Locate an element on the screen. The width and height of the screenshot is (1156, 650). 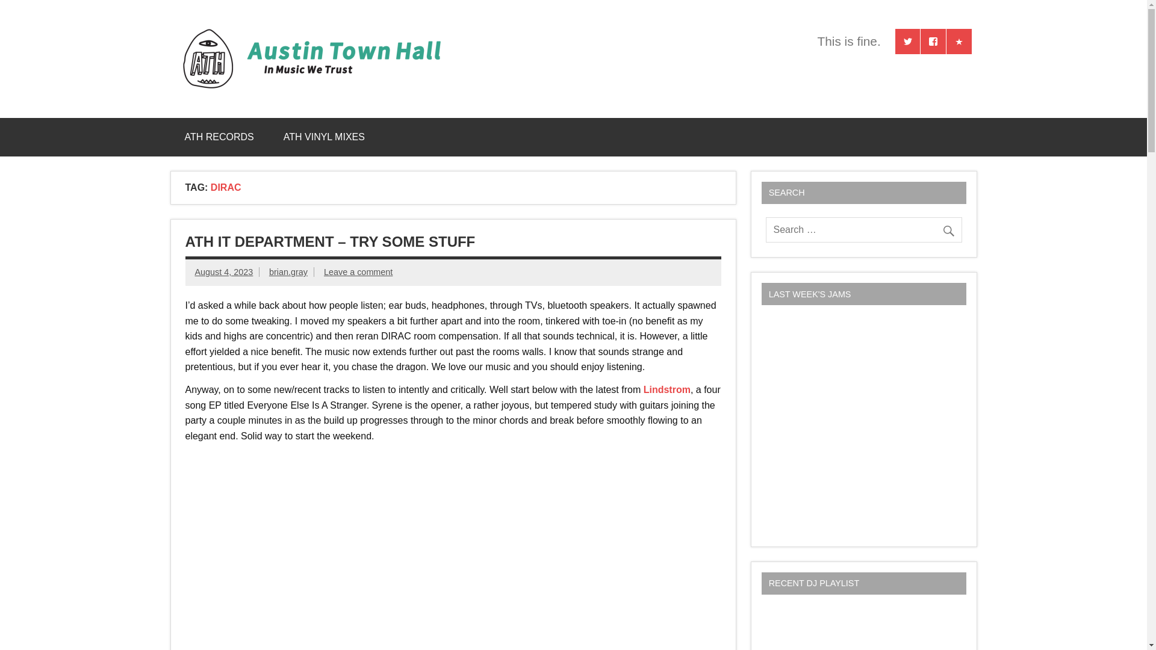
Spotify Embed: ATH DJ - Oddwood Emo 5.30.24 is located at coordinates (863, 628).